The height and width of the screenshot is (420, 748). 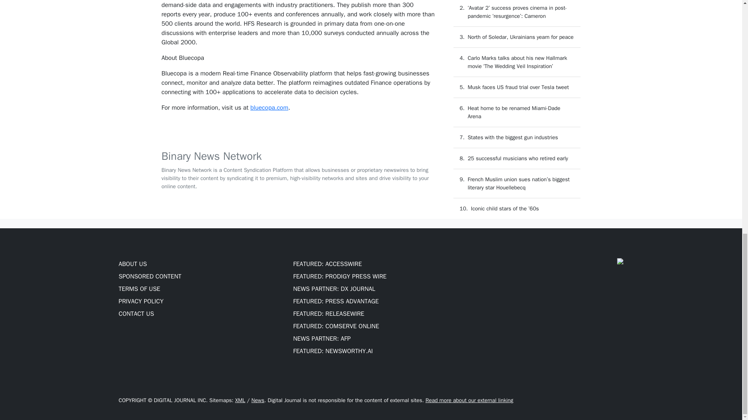 What do you see at coordinates (517, 158) in the screenshot?
I see `25 successful musicians who retired early` at bounding box center [517, 158].